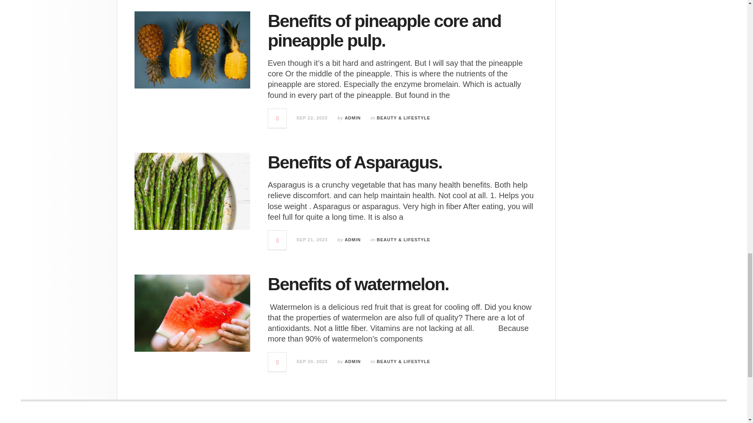 Image resolution: width=753 pixels, height=423 pixels. Describe the element at coordinates (353, 117) in the screenshot. I see `ADMIN` at that location.